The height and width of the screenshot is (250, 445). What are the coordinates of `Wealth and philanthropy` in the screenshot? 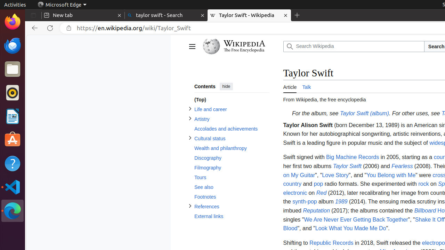 It's located at (232, 149).